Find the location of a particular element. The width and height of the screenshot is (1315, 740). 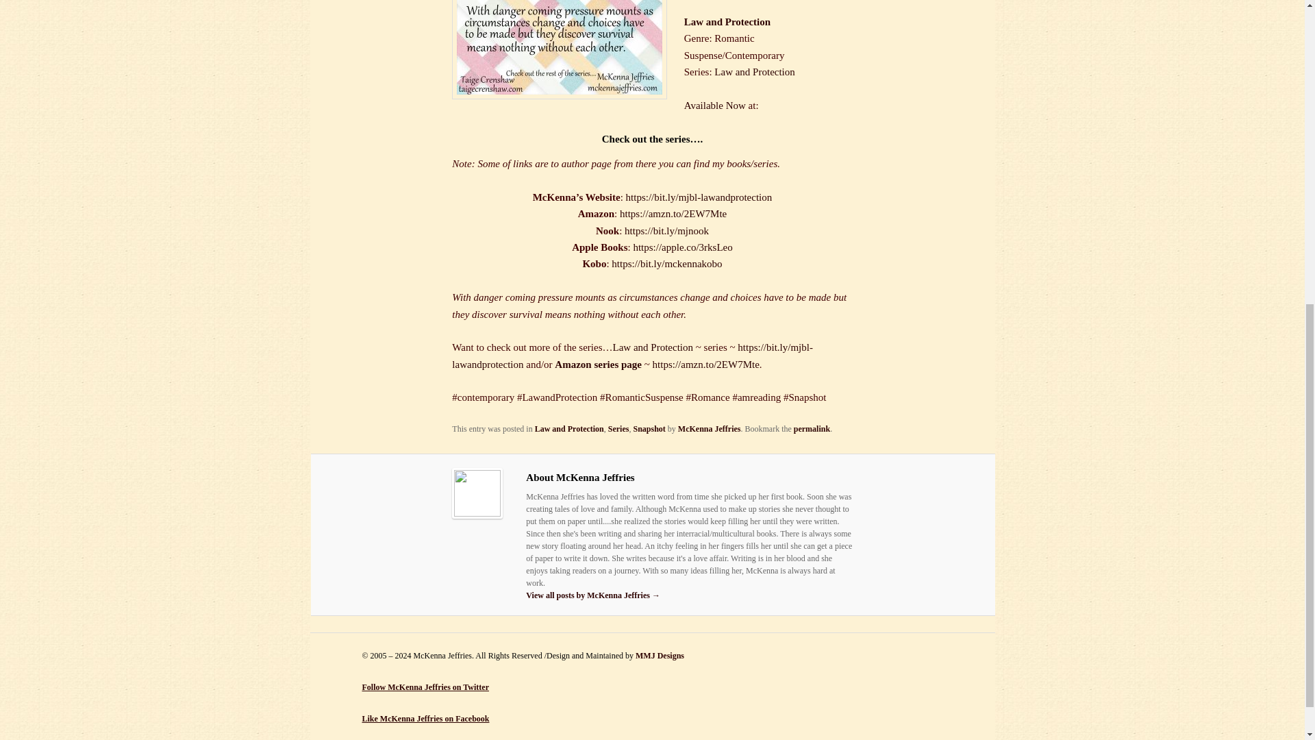

Law and Protection is located at coordinates (753, 72).